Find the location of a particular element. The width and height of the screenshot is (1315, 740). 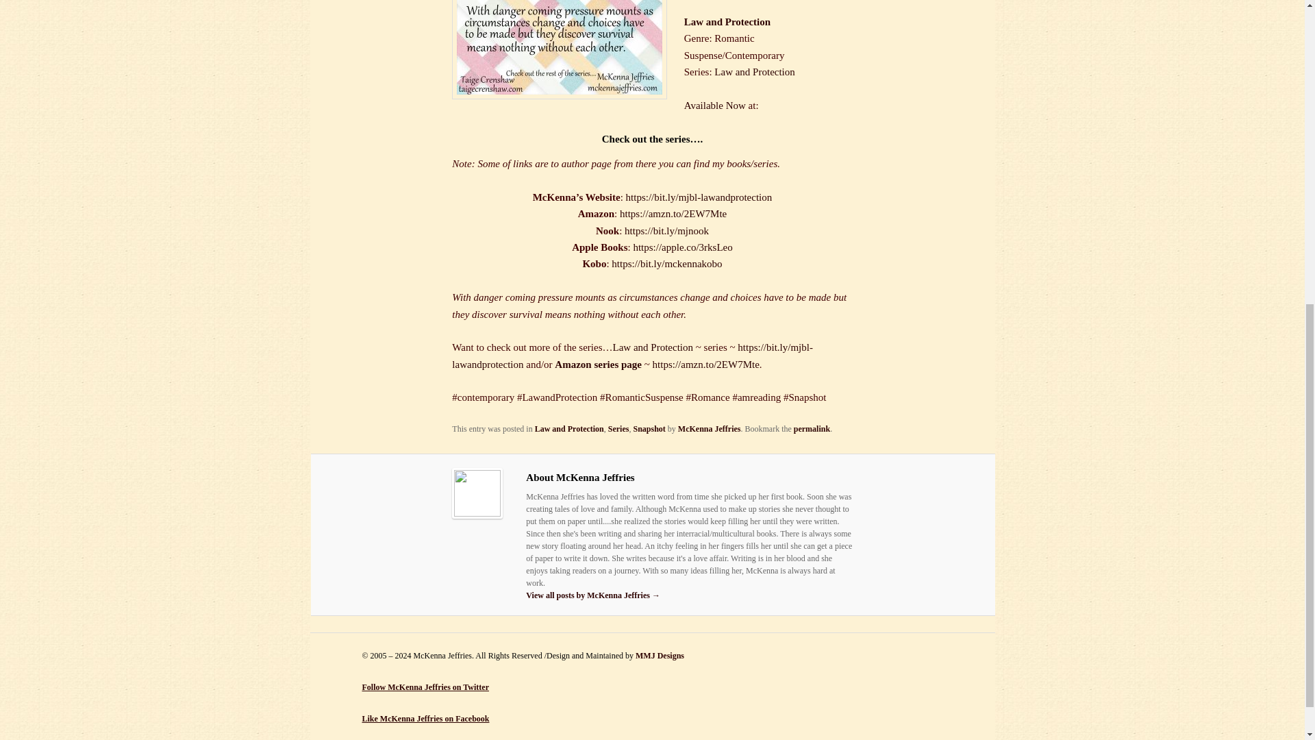

Law and Protection is located at coordinates (753, 72).